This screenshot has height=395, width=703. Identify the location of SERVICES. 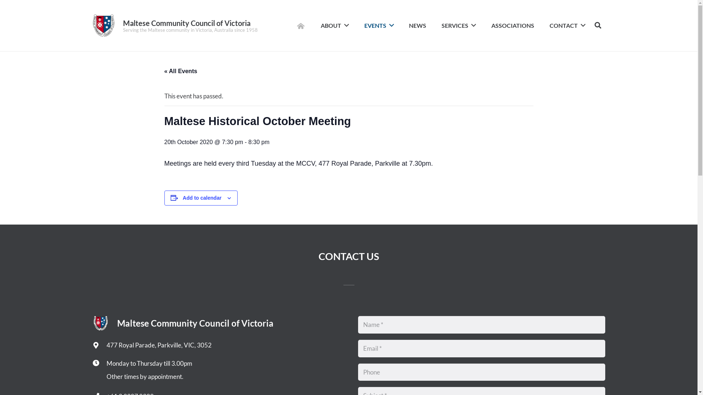
(459, 26).